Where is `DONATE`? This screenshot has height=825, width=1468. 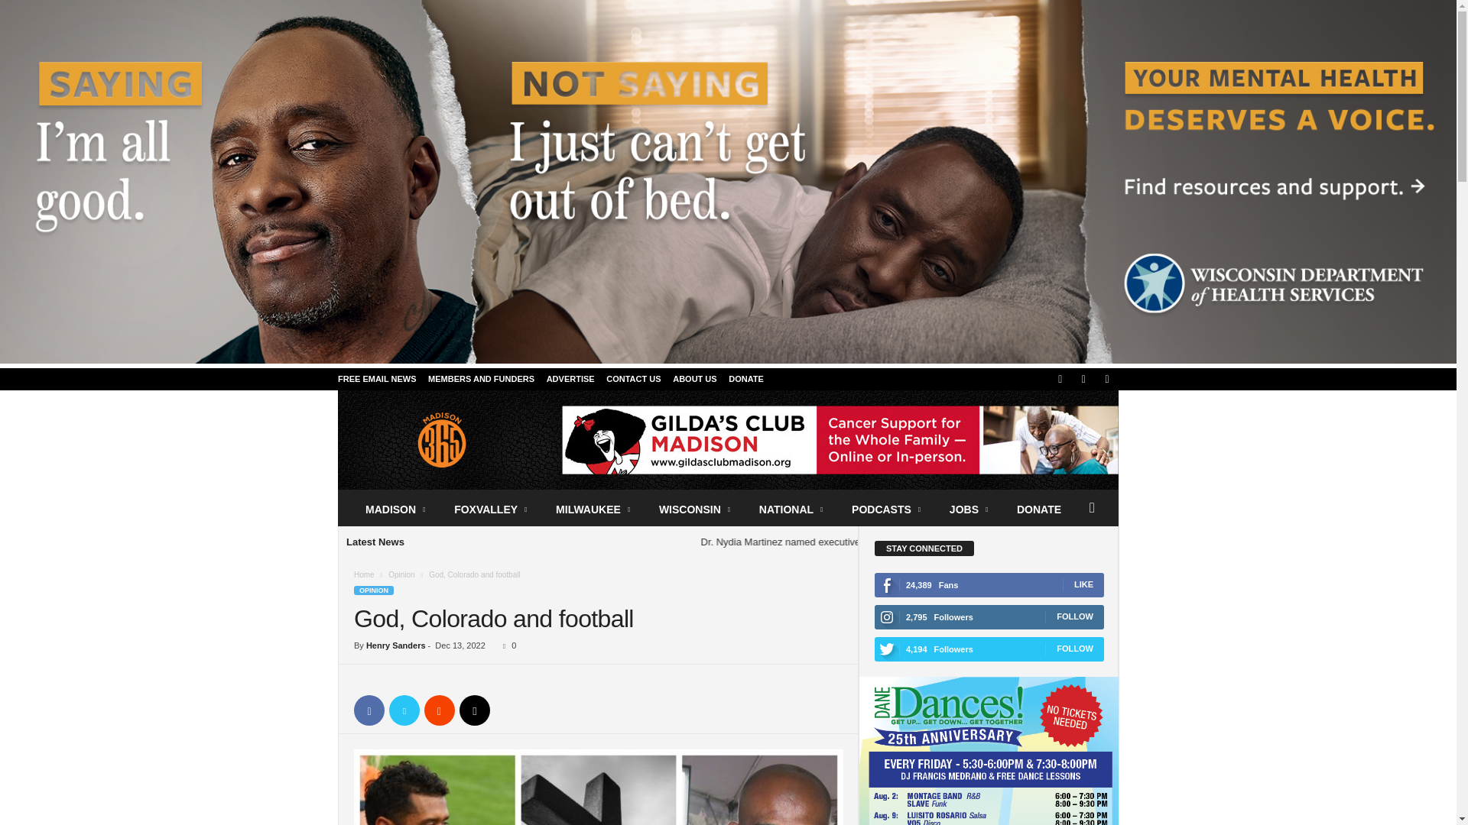
DONATE is located at coordinates (745, 379).